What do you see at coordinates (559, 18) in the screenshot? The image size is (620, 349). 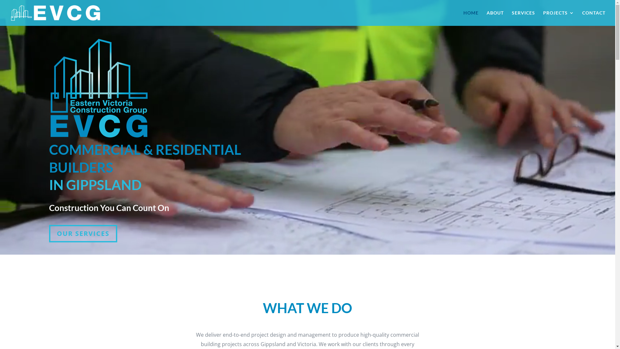 I see `PROJECTS` at bounding box center [559, 18].